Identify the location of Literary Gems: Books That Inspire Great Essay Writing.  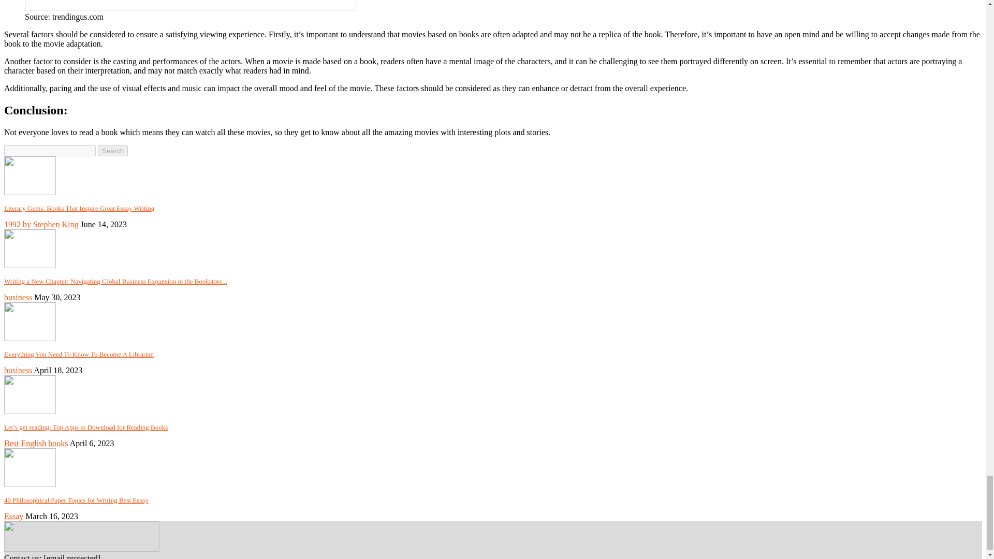
(79, 208).